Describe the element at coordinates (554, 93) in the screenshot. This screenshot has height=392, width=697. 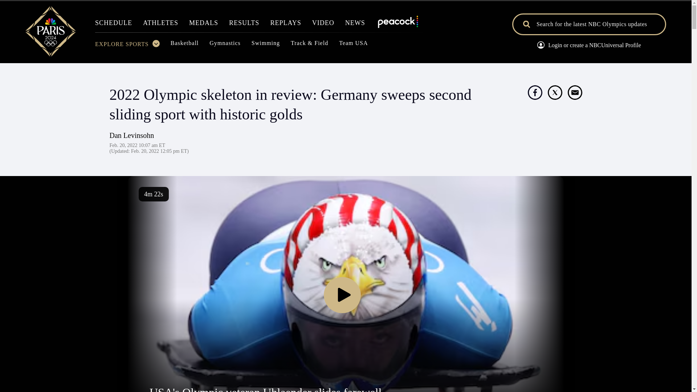
I see `Share this article on Twitter` at that location.